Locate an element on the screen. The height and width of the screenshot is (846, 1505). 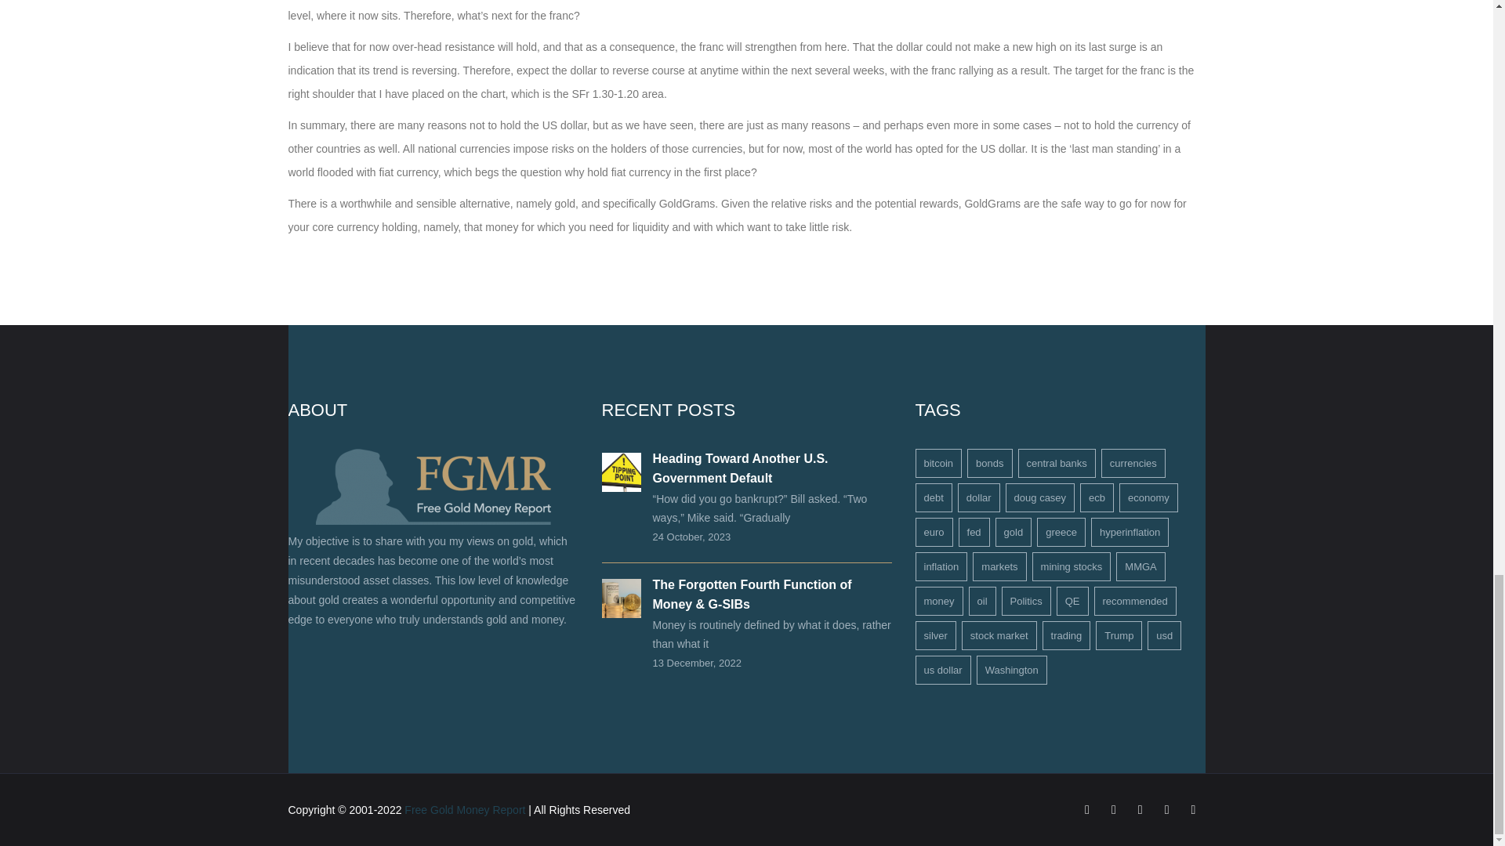
Politics is located at coordinates (1026, 602).